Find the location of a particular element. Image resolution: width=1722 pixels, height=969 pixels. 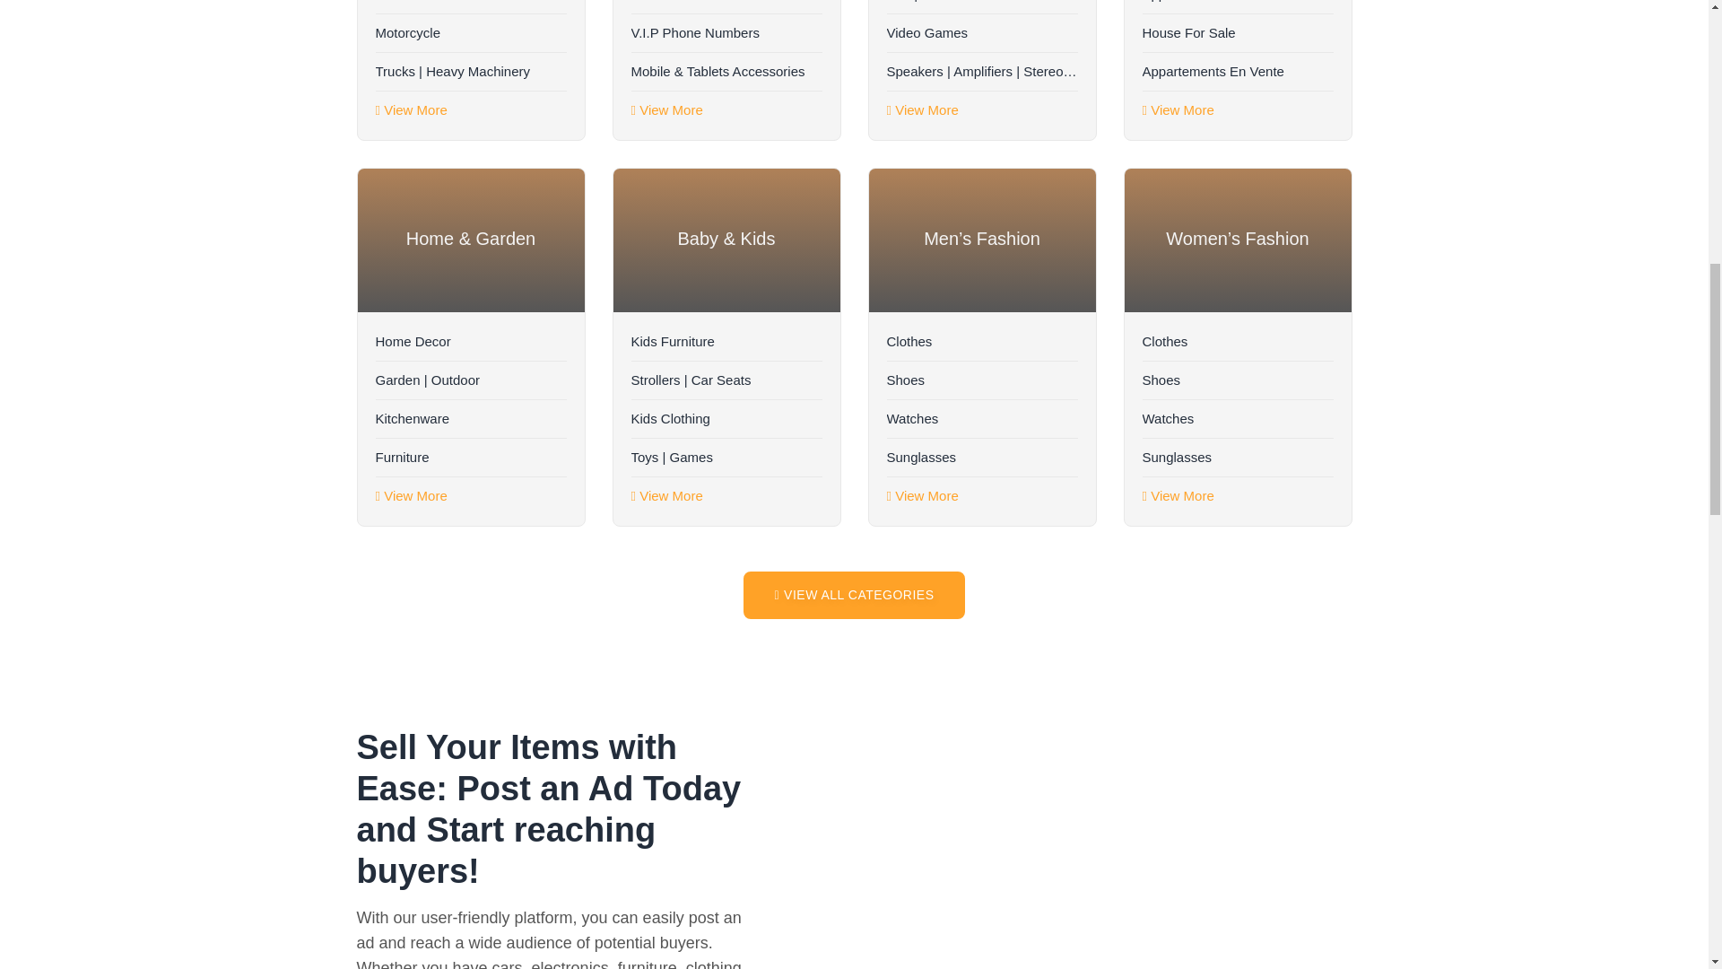

V.I.P Phone Numbers is located at coordinates (726, 33).